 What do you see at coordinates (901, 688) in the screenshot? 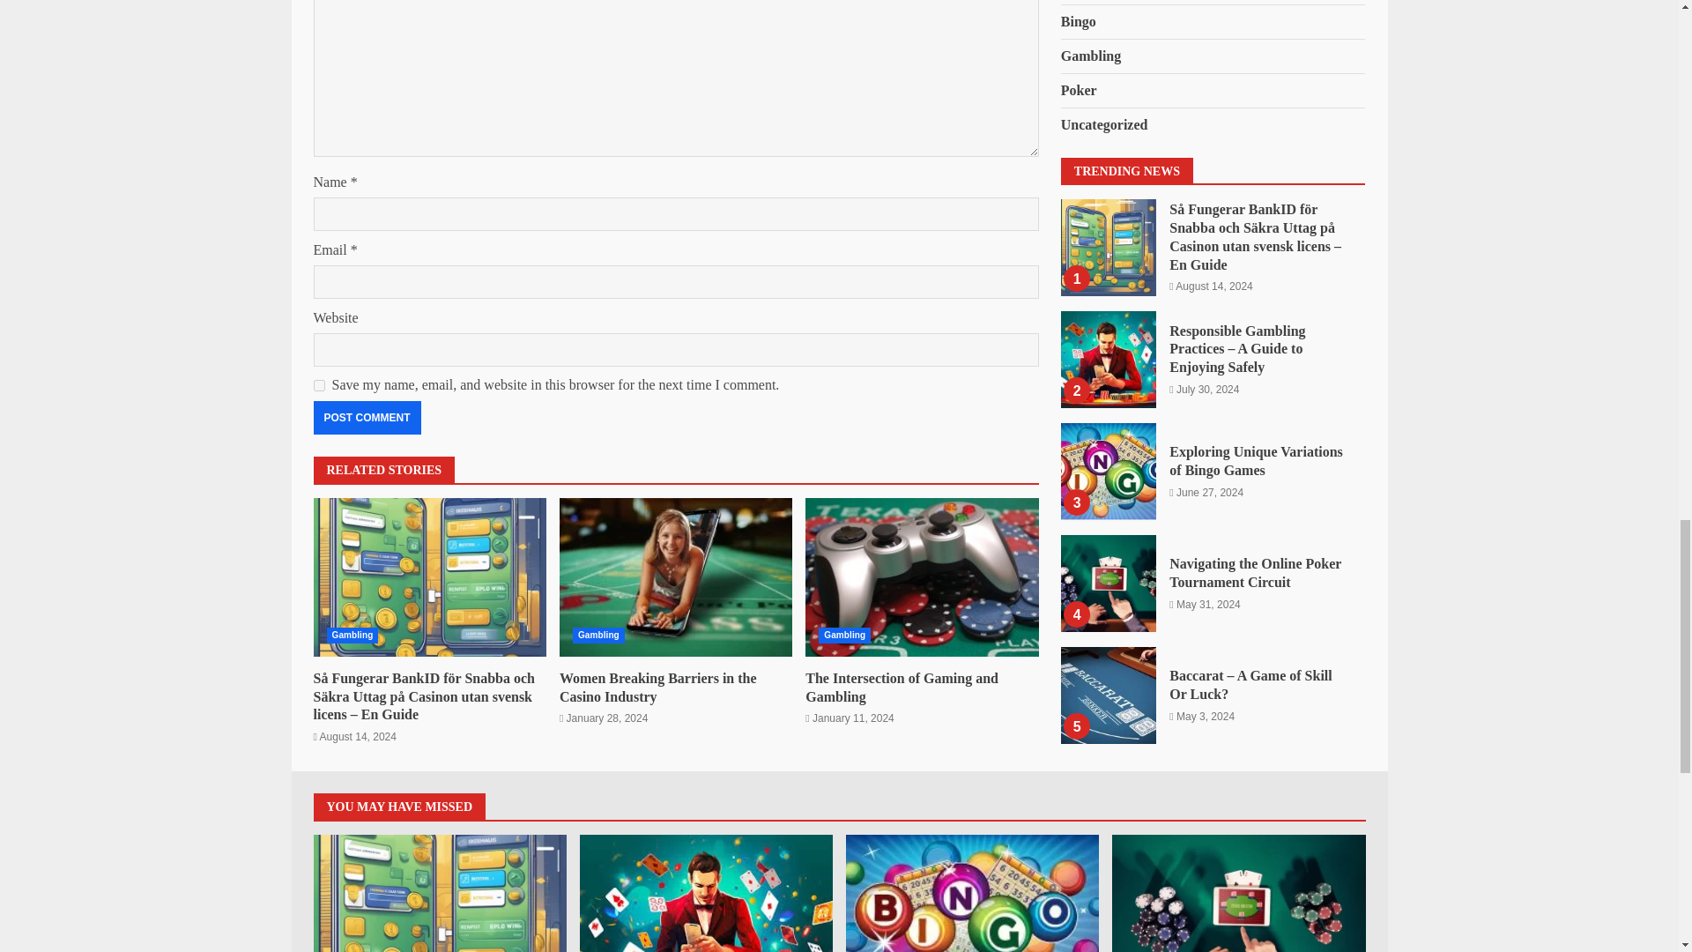
I see `The Intersection of Gaming and Gambling` at bounding box center [901, 688].